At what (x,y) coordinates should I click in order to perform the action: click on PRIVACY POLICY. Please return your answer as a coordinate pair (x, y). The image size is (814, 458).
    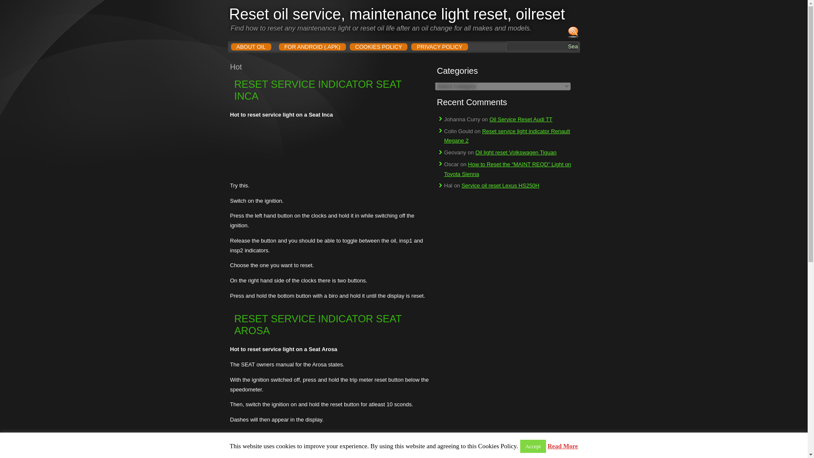
    Looking at the image, I should click on (439, 47).